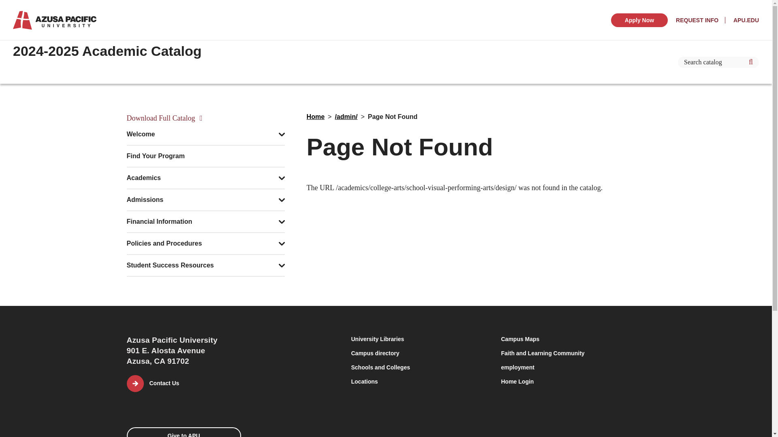 The width and height of the screenshot is (778, 437). Describe the element at coordinates (743, 20) in the screenshot. I see `APU.EDU` at that location.